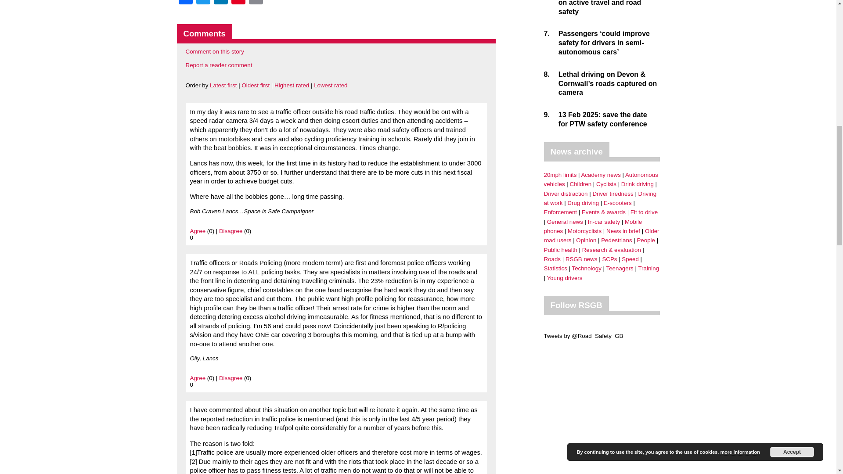 This screenshot has height=474, width=843. I want to click on LinkedIn, so click(220, 4).